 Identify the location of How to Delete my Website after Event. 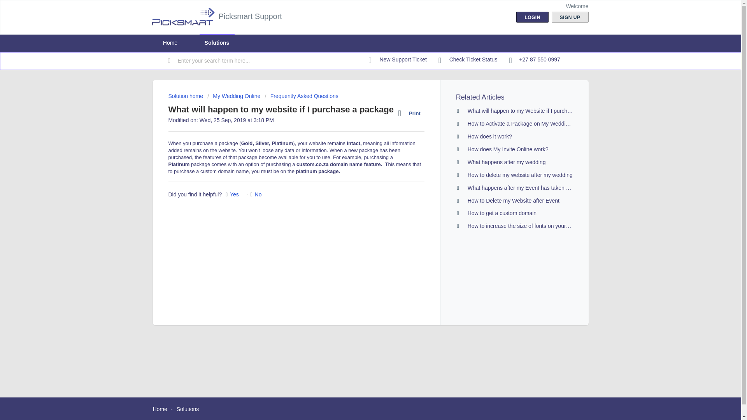
(514, 200).